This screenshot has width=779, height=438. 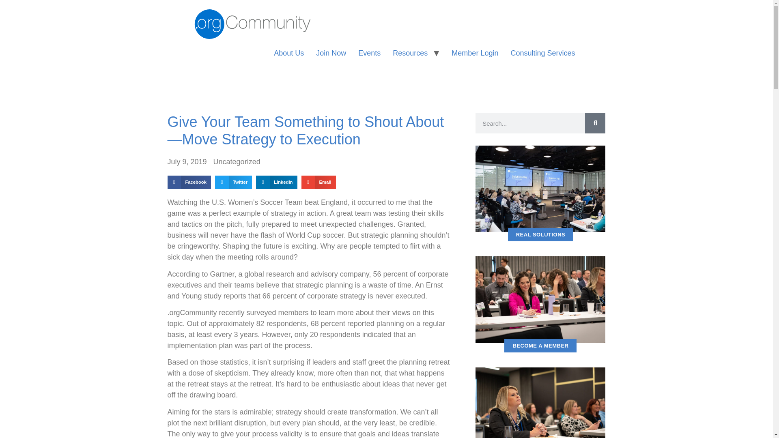 I want to click on BECOME A MEMBER, so click(x=540, y=346).